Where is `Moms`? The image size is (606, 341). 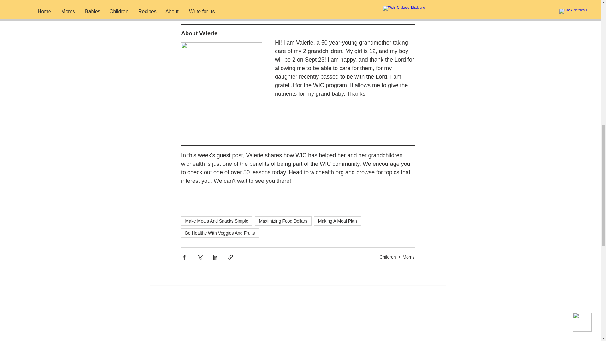
Moms is located at coordinates (408, 257).